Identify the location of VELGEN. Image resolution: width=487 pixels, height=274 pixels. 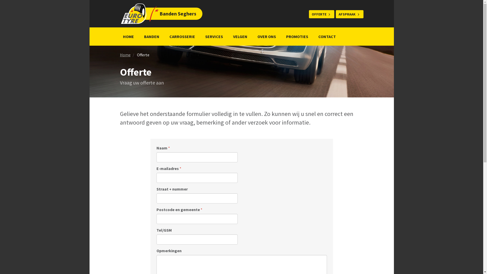
(240, 37).